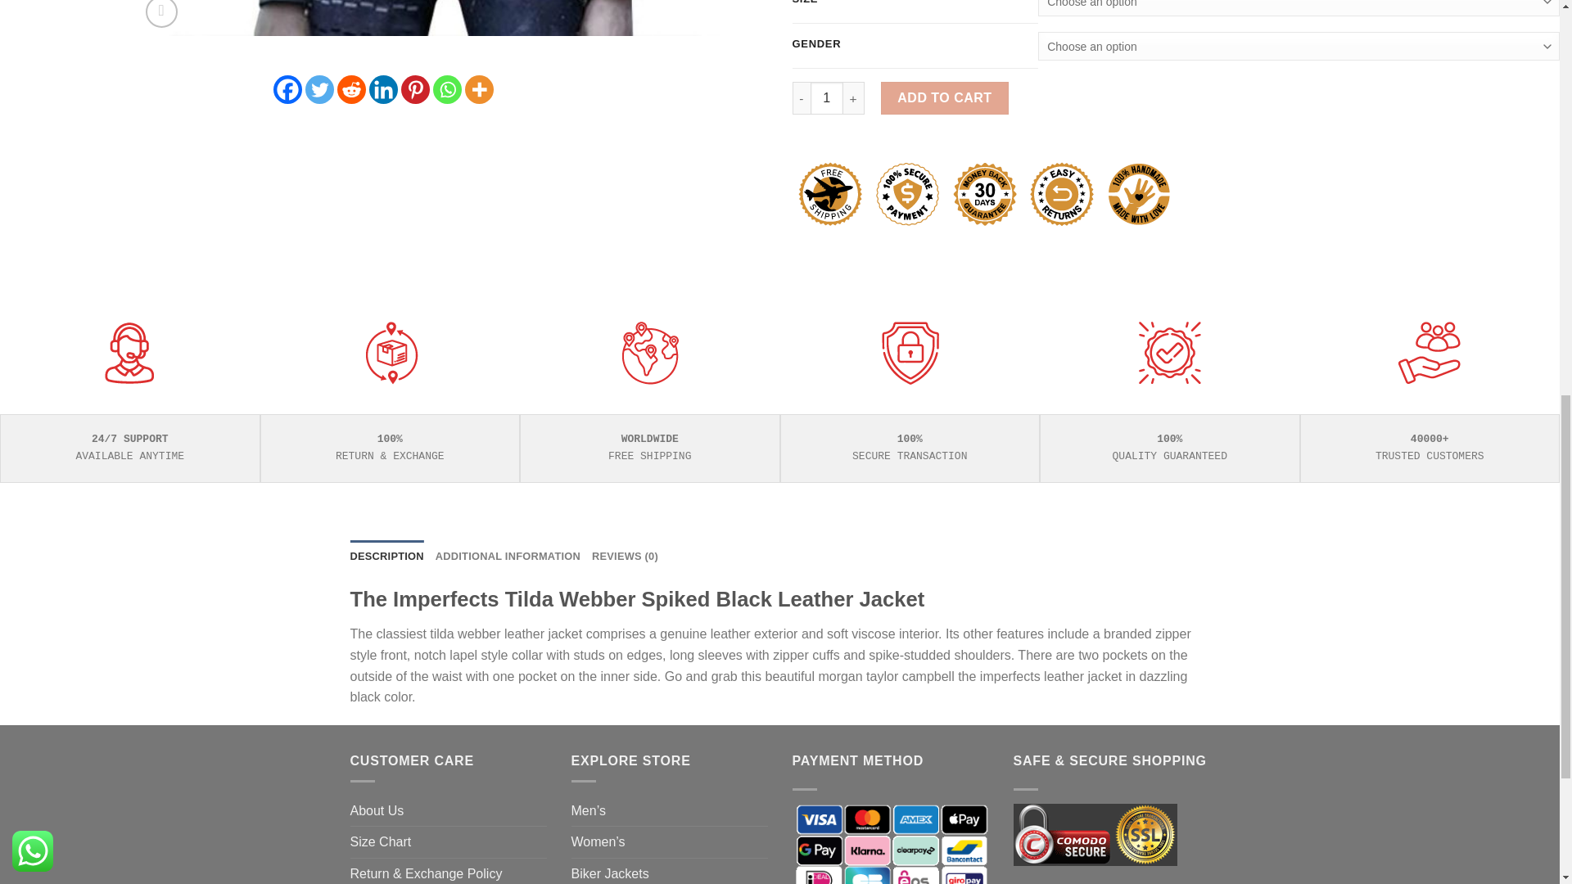 This screenshot has width=1572, height=884. What do you see at coordinates (383, 89) in the screenshot?
I see `Linkedin` at bounding box center [383, 89].